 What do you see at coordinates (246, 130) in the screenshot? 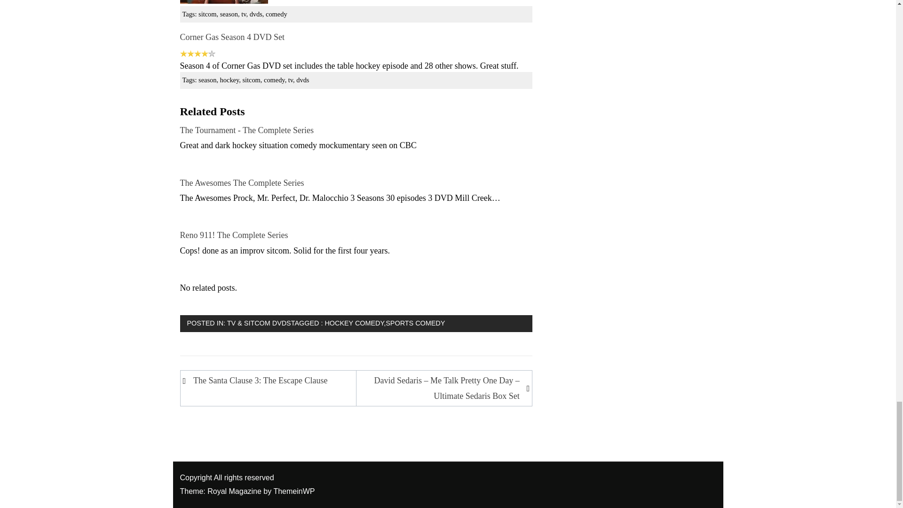
I see `The Tournament - The Complete Series` at bounding box center [246, 130].